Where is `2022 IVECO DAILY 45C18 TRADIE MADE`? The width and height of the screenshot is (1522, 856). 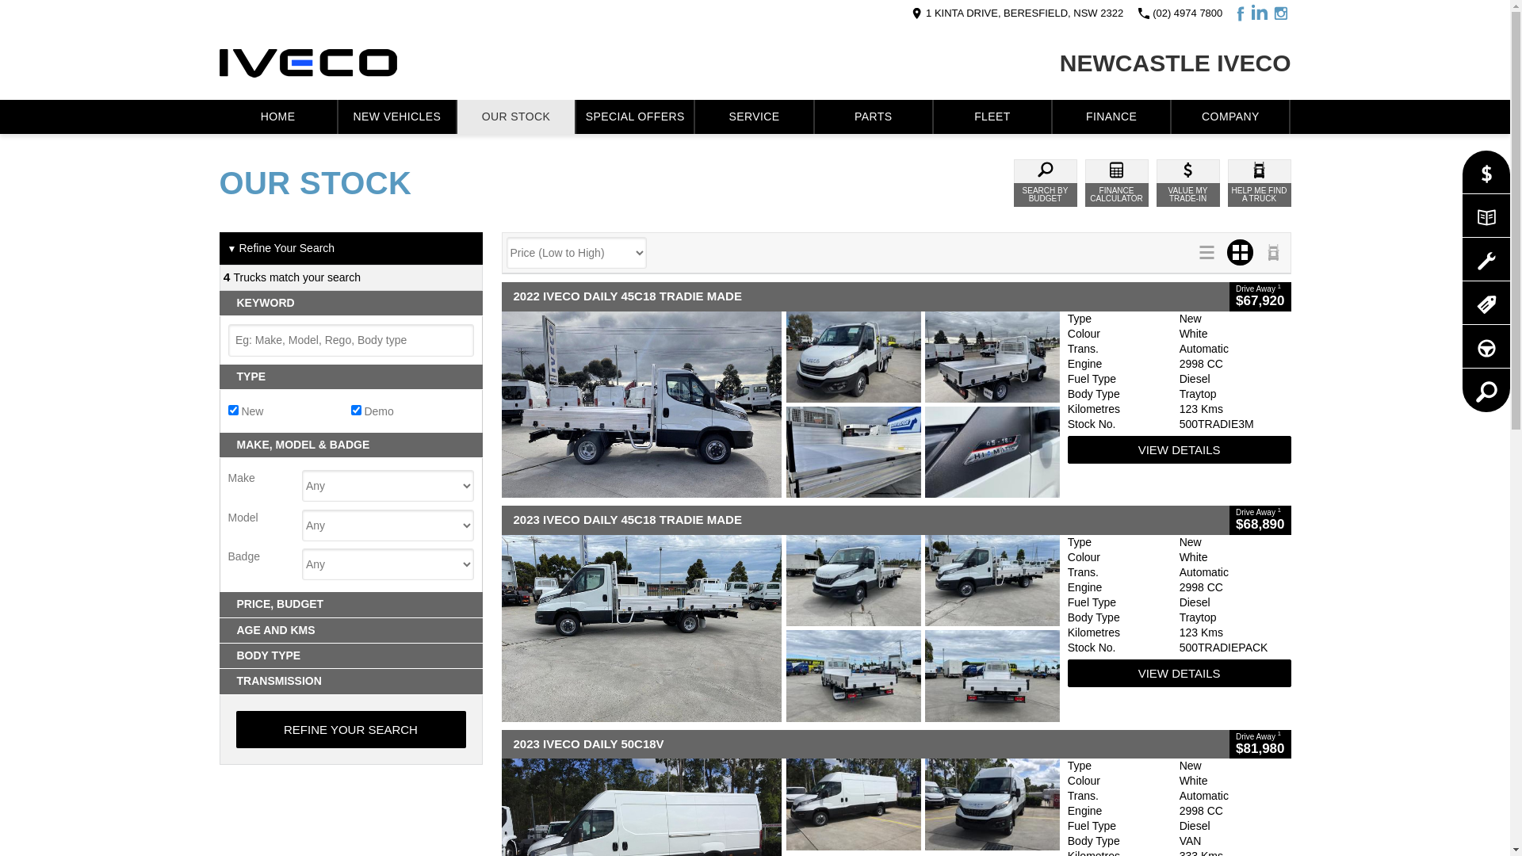 2022 IVECO DAILY 45C18 TRADIE MADE is located at coordinates (866, 296).